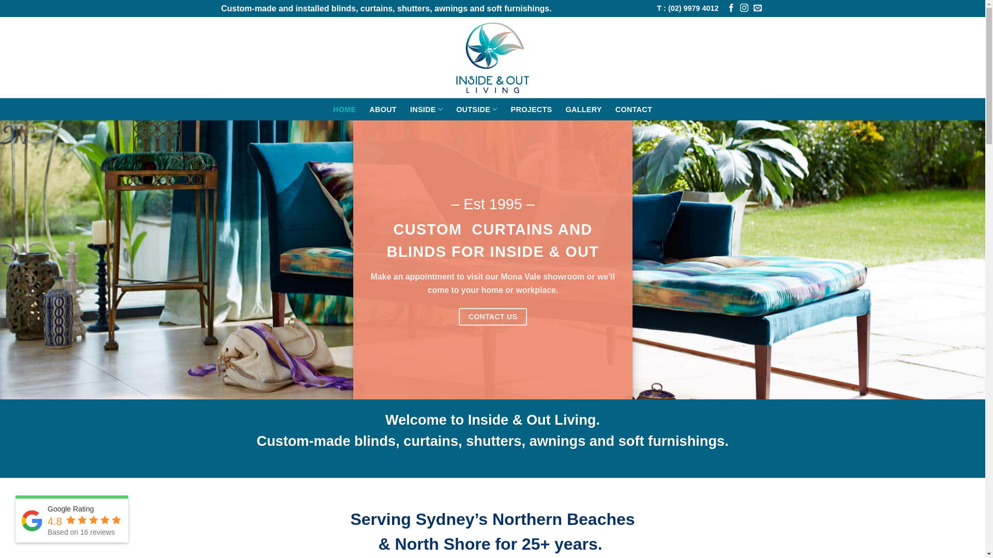 This screenshot has width=993, height=558. Describe the element at coordinates (688, 8) in the screenshot. I see `T : (02) 9979 4012` at that location.